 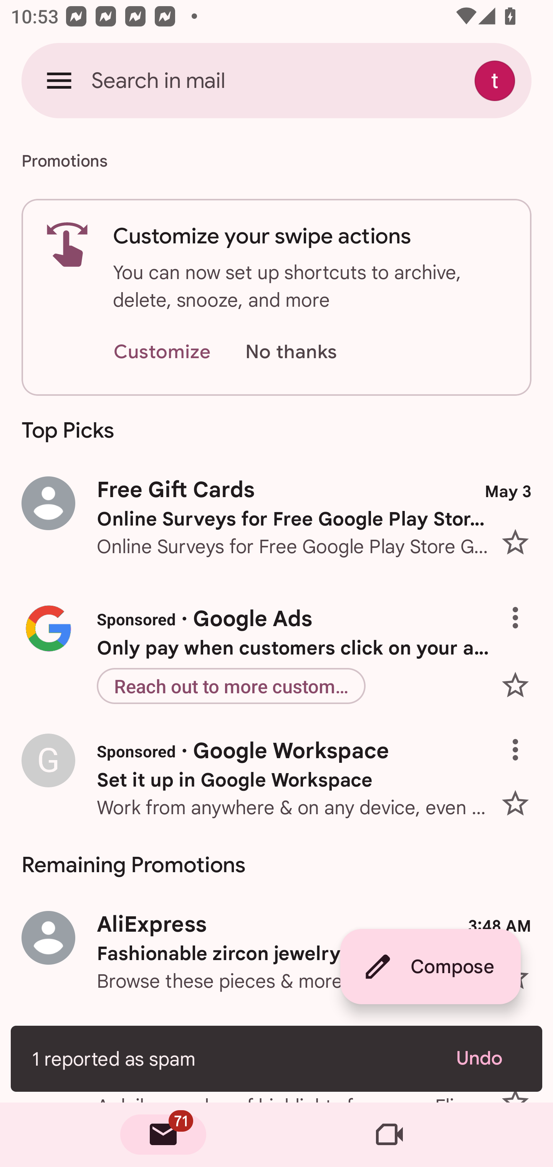 I want to click on Reach out to more customers, so click(x=231, y=686).